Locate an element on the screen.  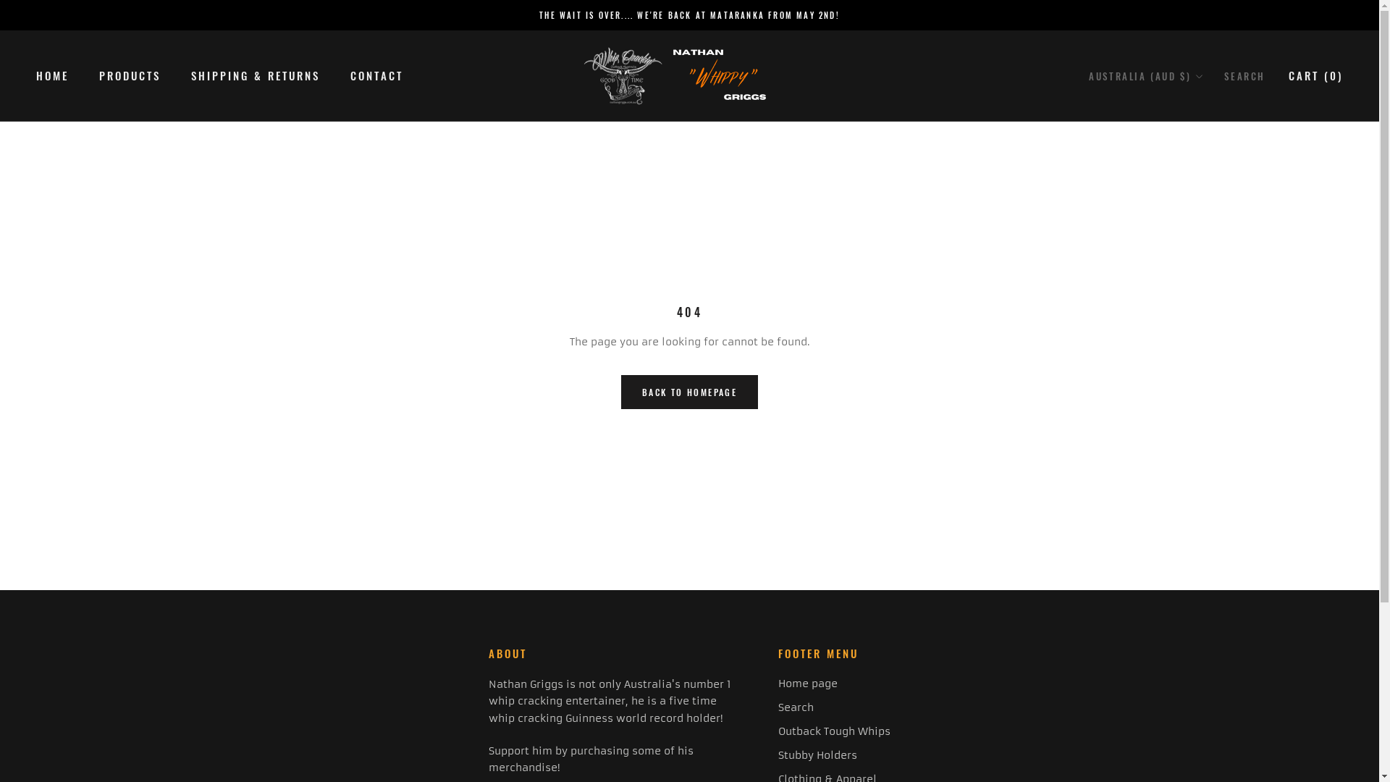
US is located at coordinates (1205, 724).